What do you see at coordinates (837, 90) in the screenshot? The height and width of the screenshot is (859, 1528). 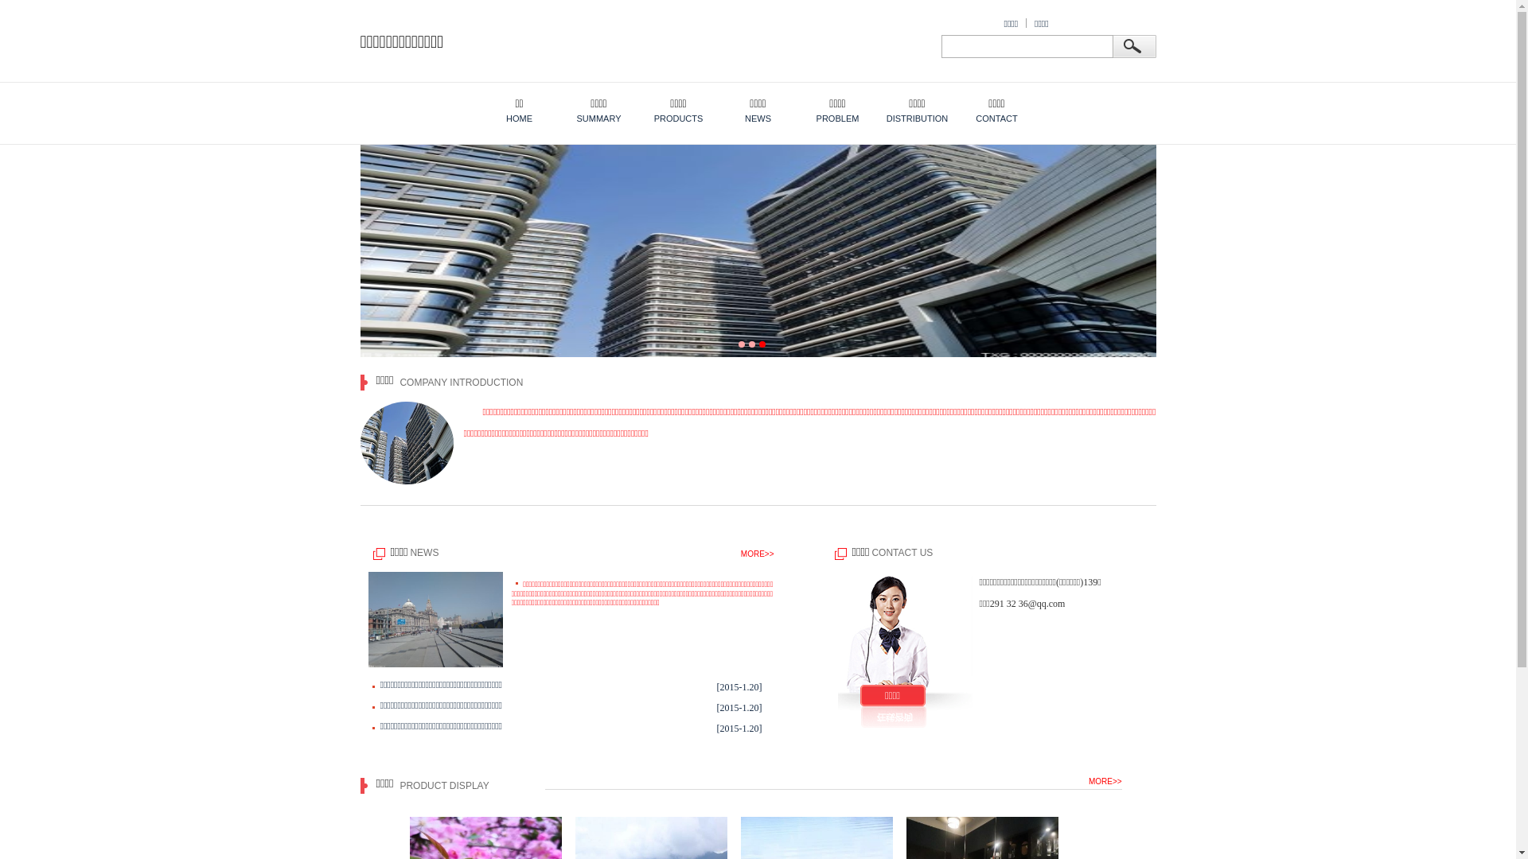 I see `PROBLEM` at bounding box center [837, 90].